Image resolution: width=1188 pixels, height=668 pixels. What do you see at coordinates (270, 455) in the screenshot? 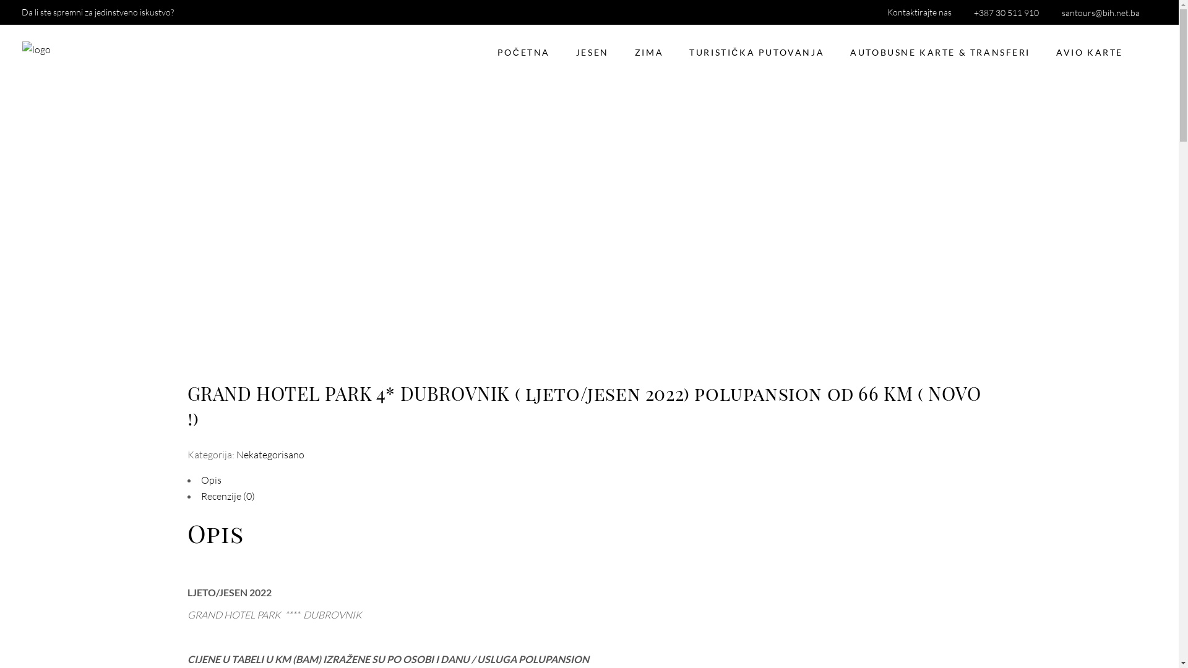
I see `Nekategorisano` at bounding box center [270, 455].